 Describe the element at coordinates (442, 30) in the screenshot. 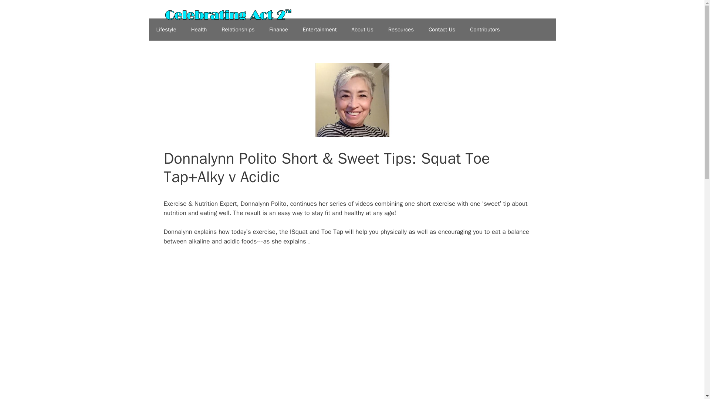

I see `Contact Us` at that location.